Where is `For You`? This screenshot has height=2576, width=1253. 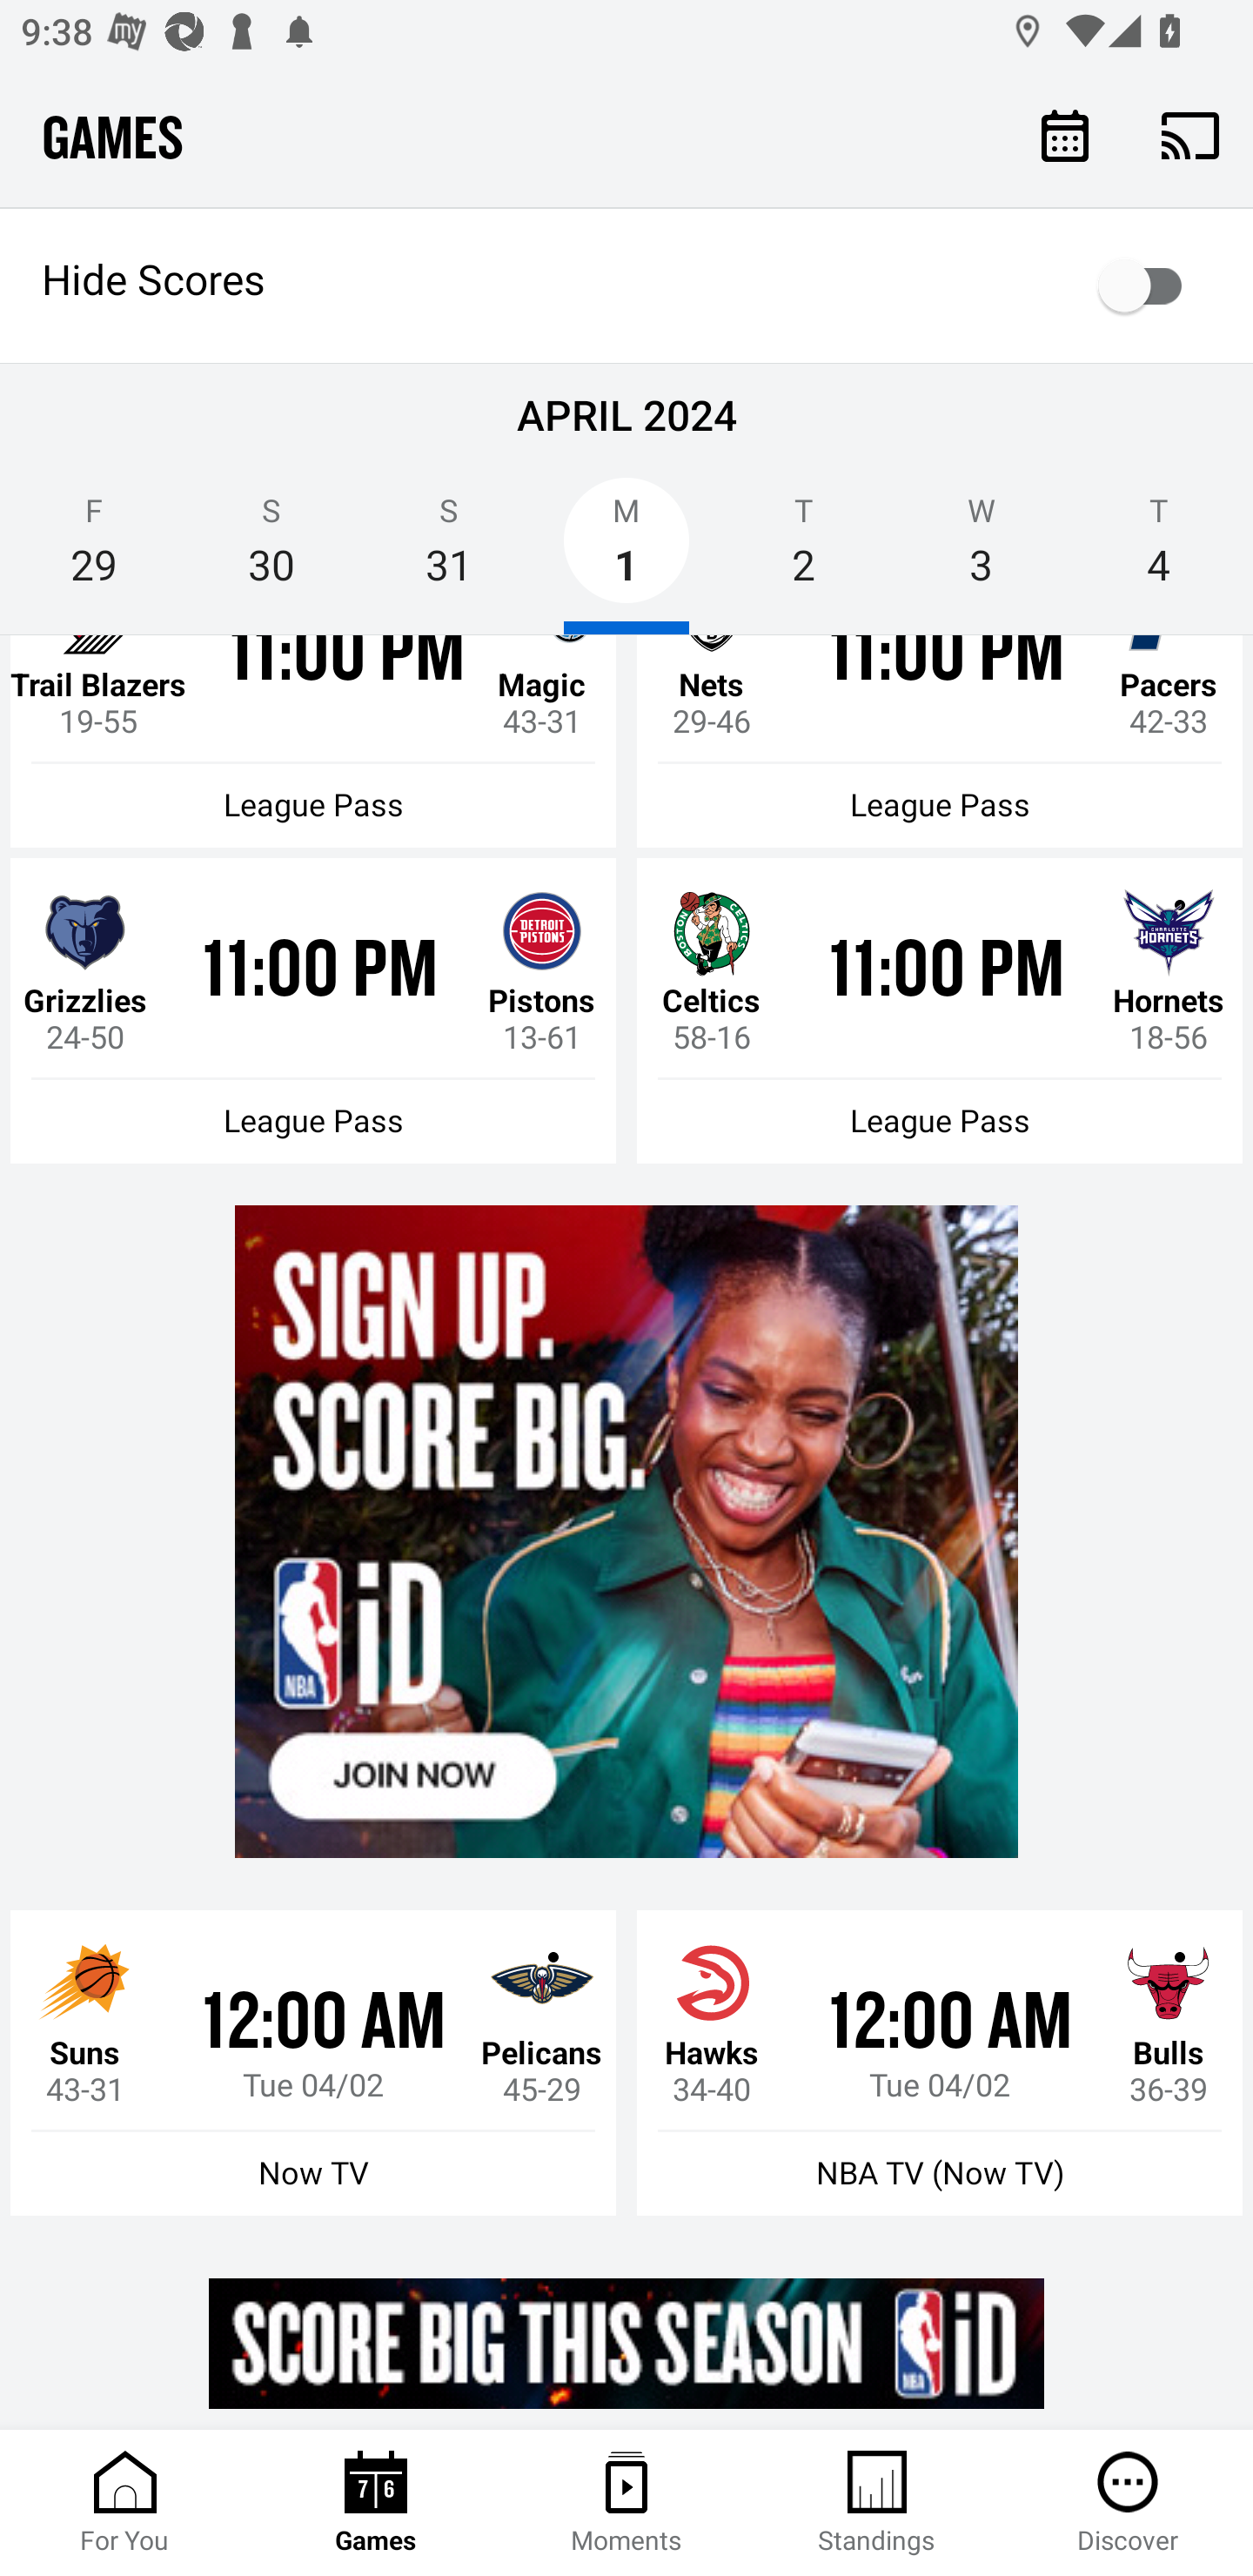
For You is located at coordinates (125, 2503).